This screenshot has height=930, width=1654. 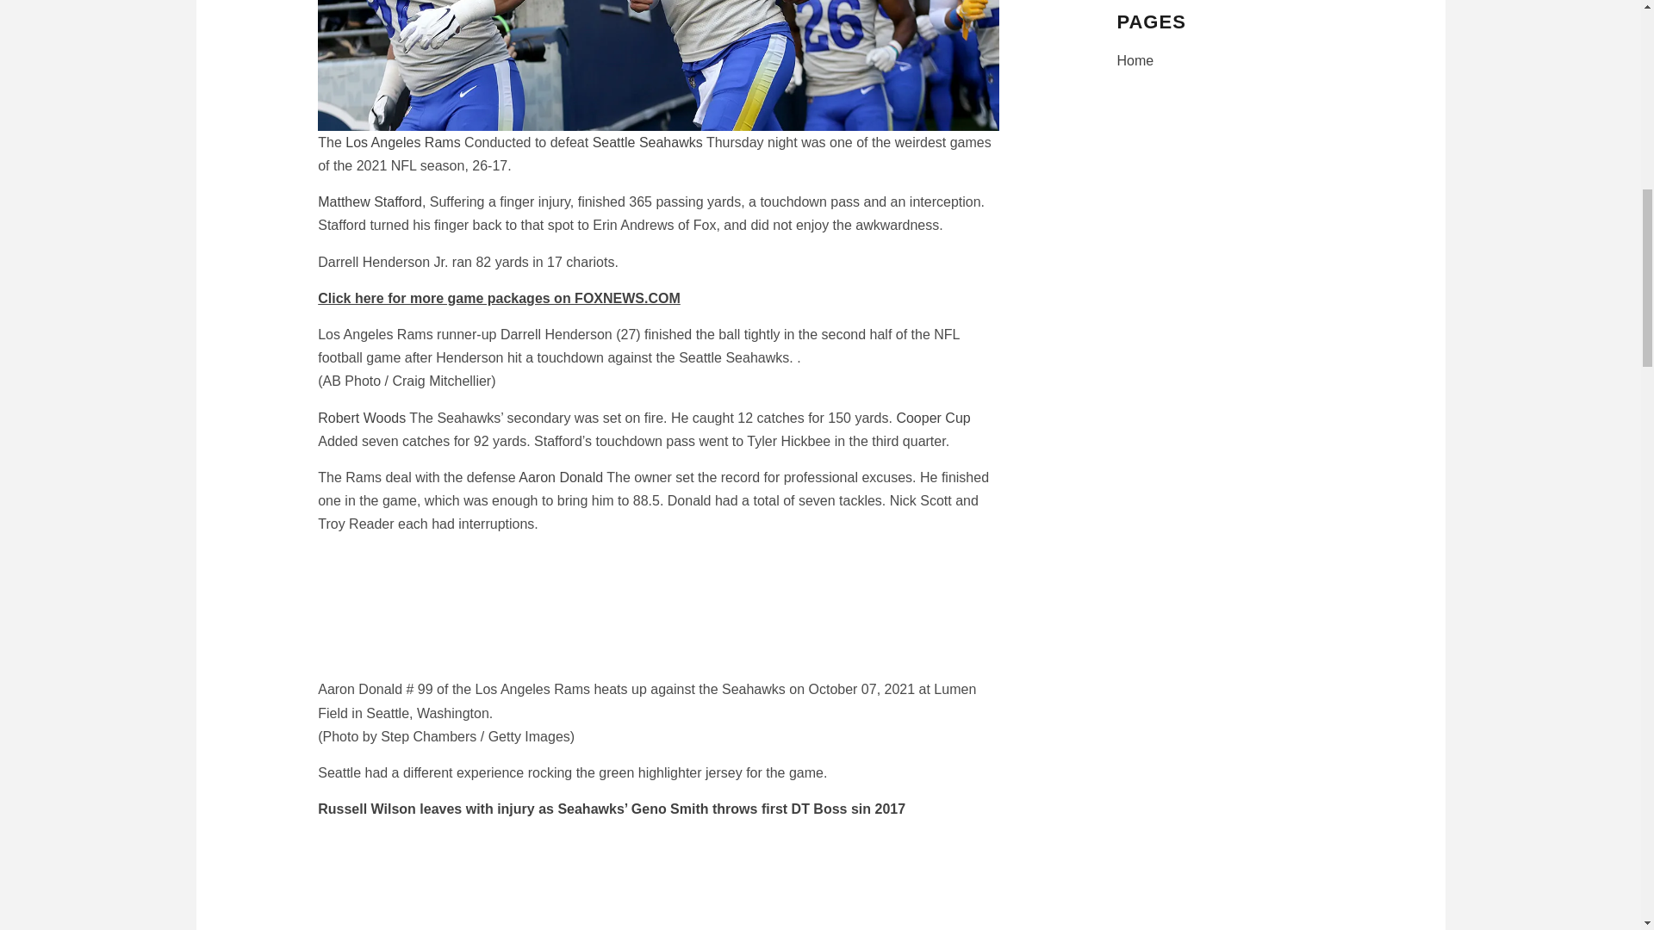 What do you see at coordinates (369, 201) in the screenshot?
I see `Matthew Stafford` at bounding box center [369, 201].